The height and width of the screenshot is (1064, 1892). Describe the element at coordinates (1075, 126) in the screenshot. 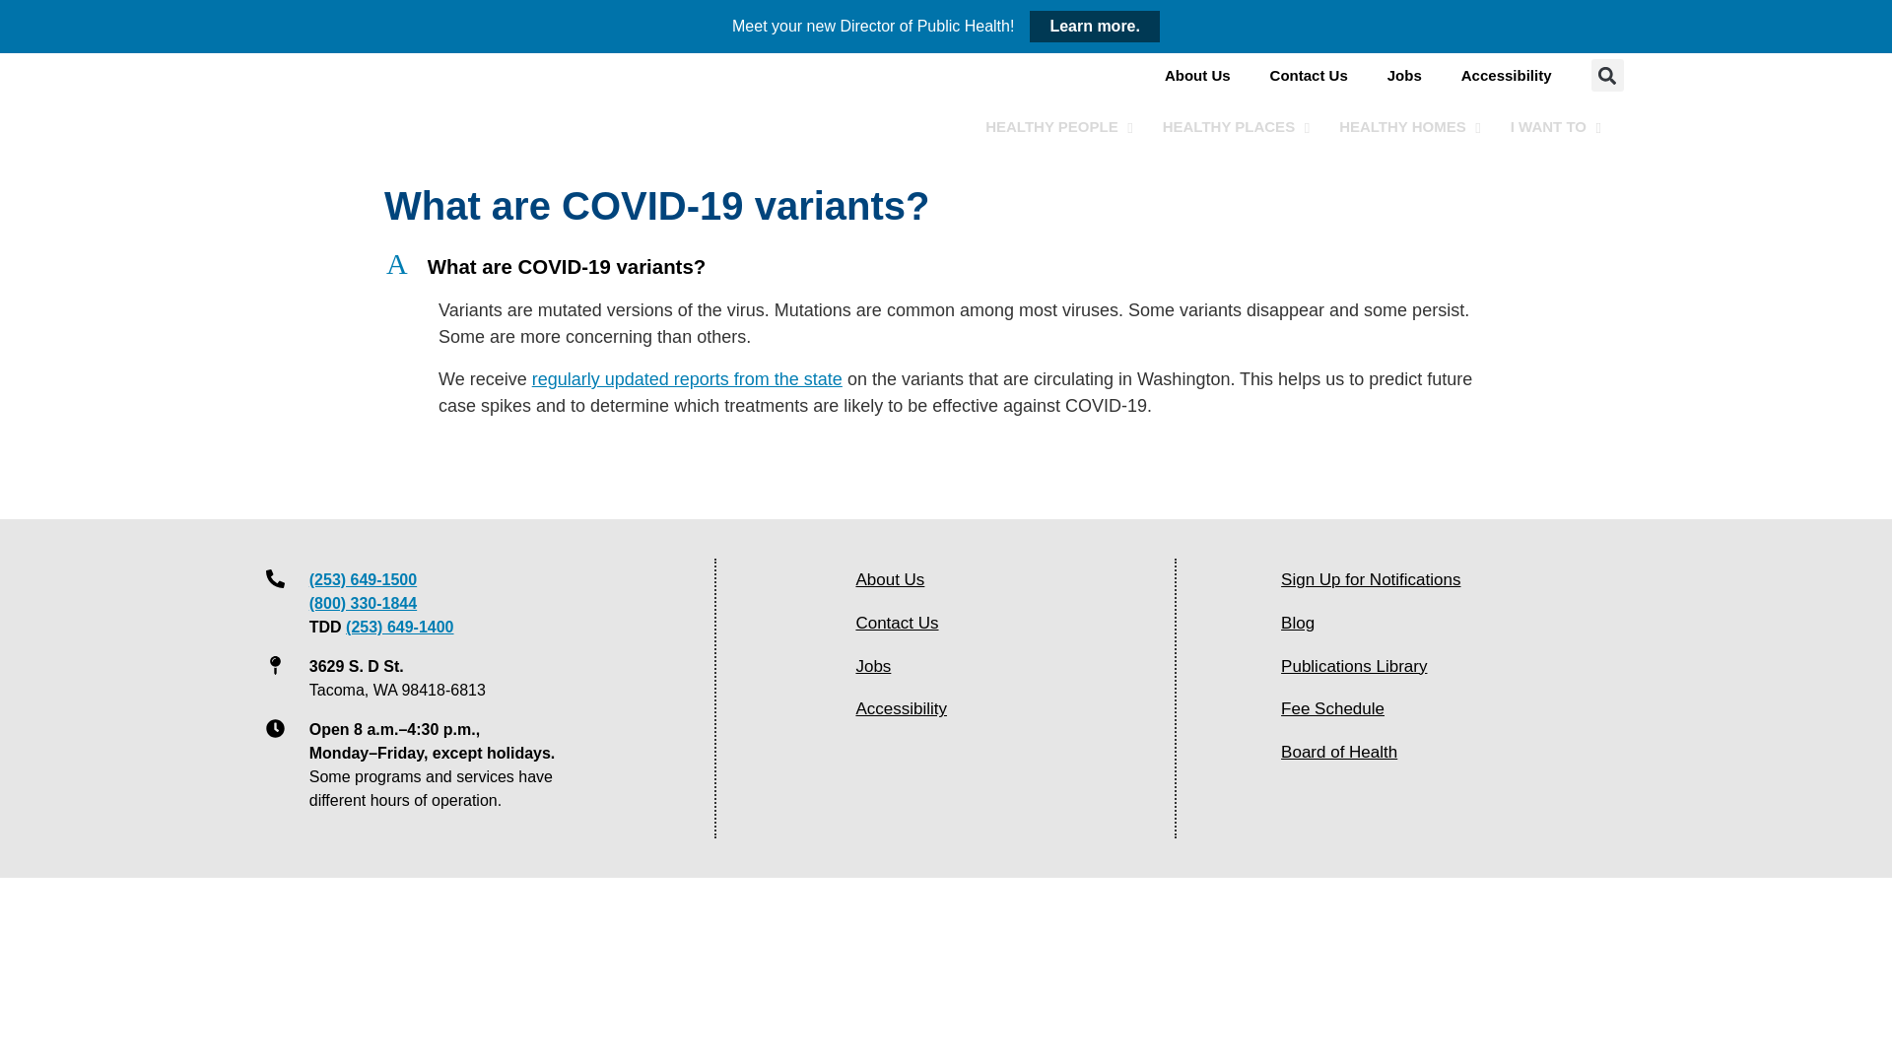

I see `Learn more.` at that location.